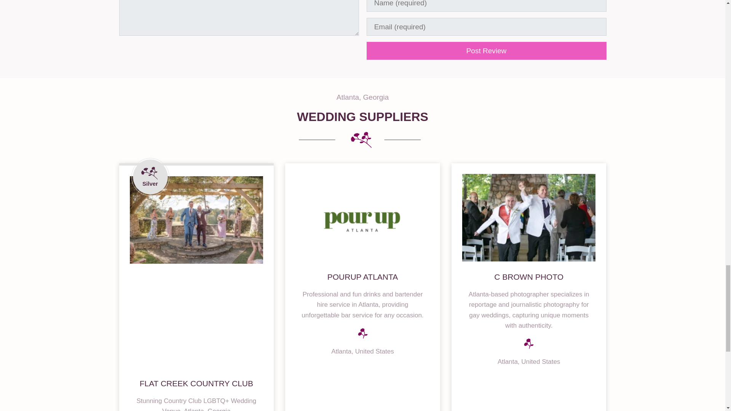 The width and height of the screenshot is (731, 411). Describe the element at coordinates (363, 277) in the screenshot. I see `View: Pourup Atlanta` at that location.